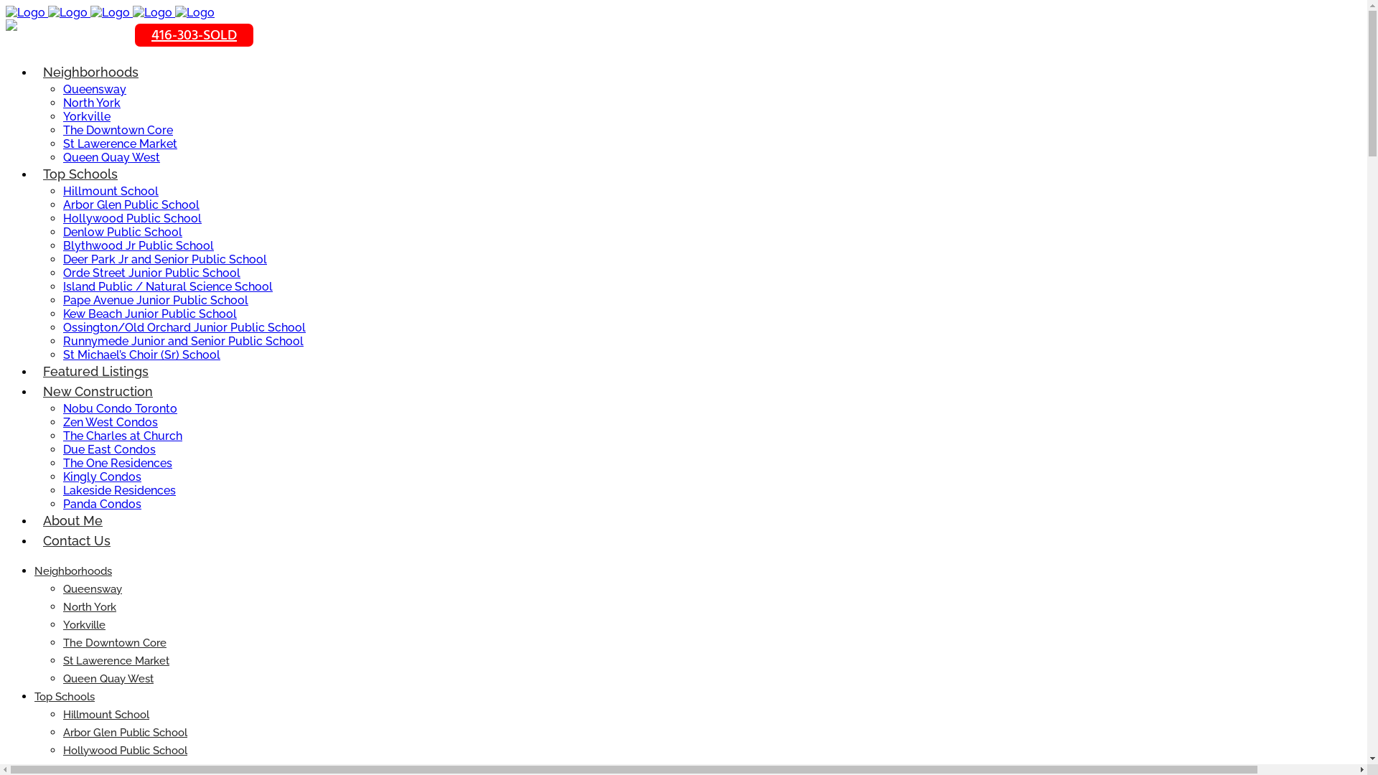  Describe the element at coordinates (184, 342) in the screenshot. I see `Runnymede Junior and Senior Public School` at that location.